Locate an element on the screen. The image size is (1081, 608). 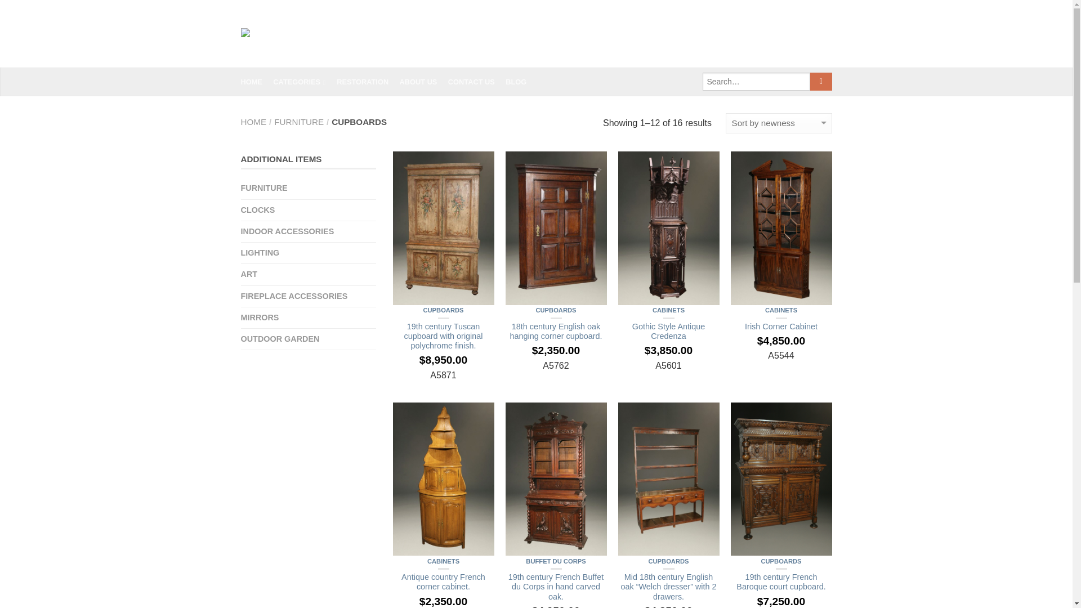
CUPBOARDS is located at coordinates (555, 310).